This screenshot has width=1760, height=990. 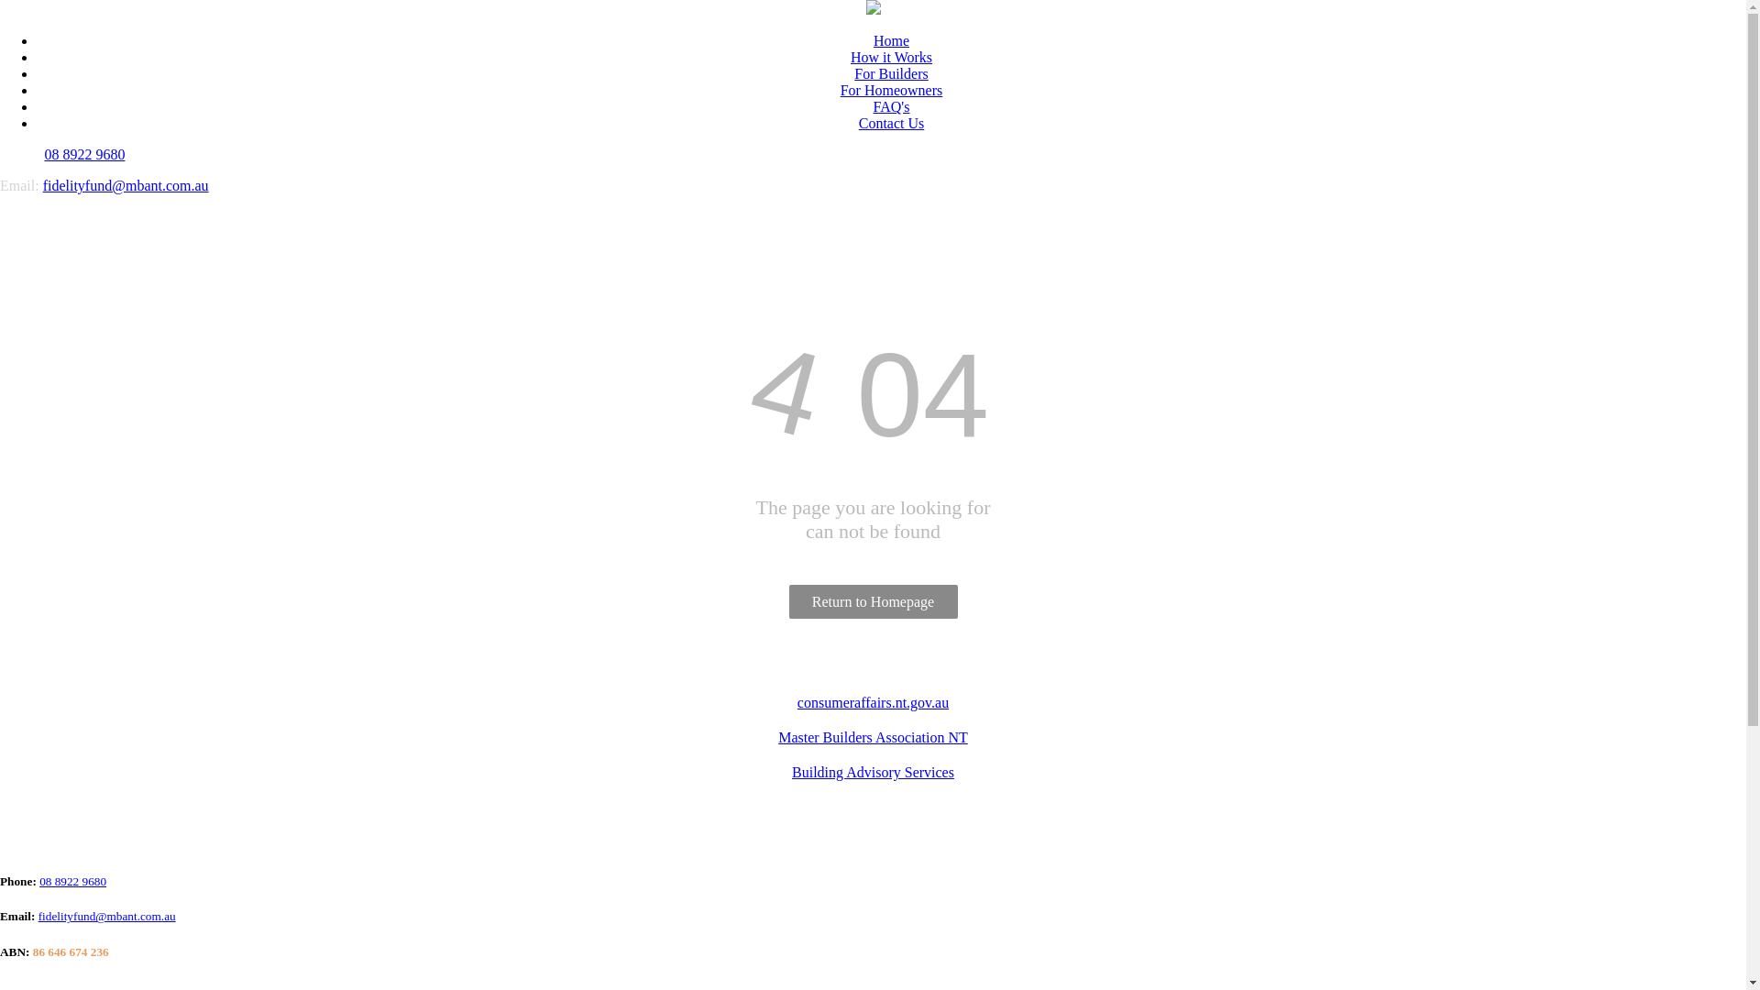 I want to click on Home, so click(x=891, y=40).